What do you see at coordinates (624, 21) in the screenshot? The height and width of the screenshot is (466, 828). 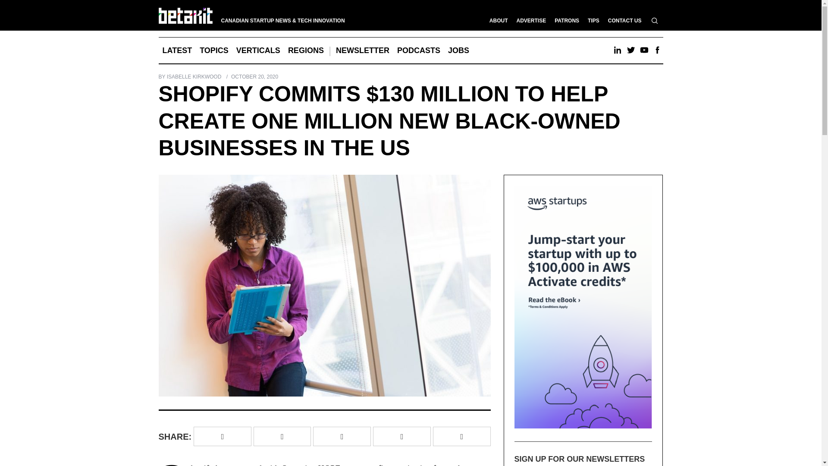 I see `CONTACT US` at bounding box center [624, 21].